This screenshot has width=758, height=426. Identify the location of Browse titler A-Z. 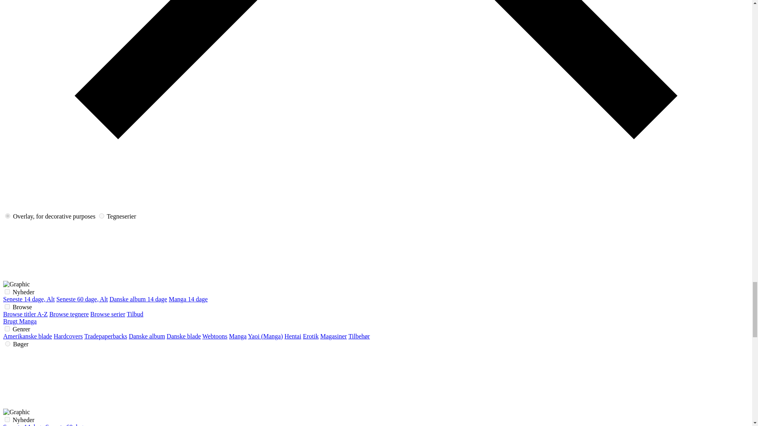
(25, 314).